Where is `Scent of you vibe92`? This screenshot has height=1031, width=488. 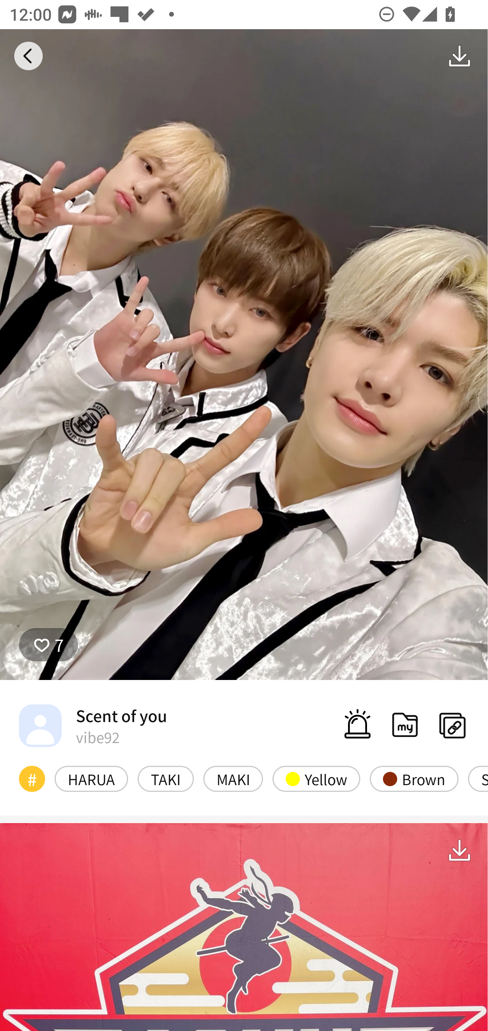
Scent of you vibe92 is located at coordinates (93, 725).